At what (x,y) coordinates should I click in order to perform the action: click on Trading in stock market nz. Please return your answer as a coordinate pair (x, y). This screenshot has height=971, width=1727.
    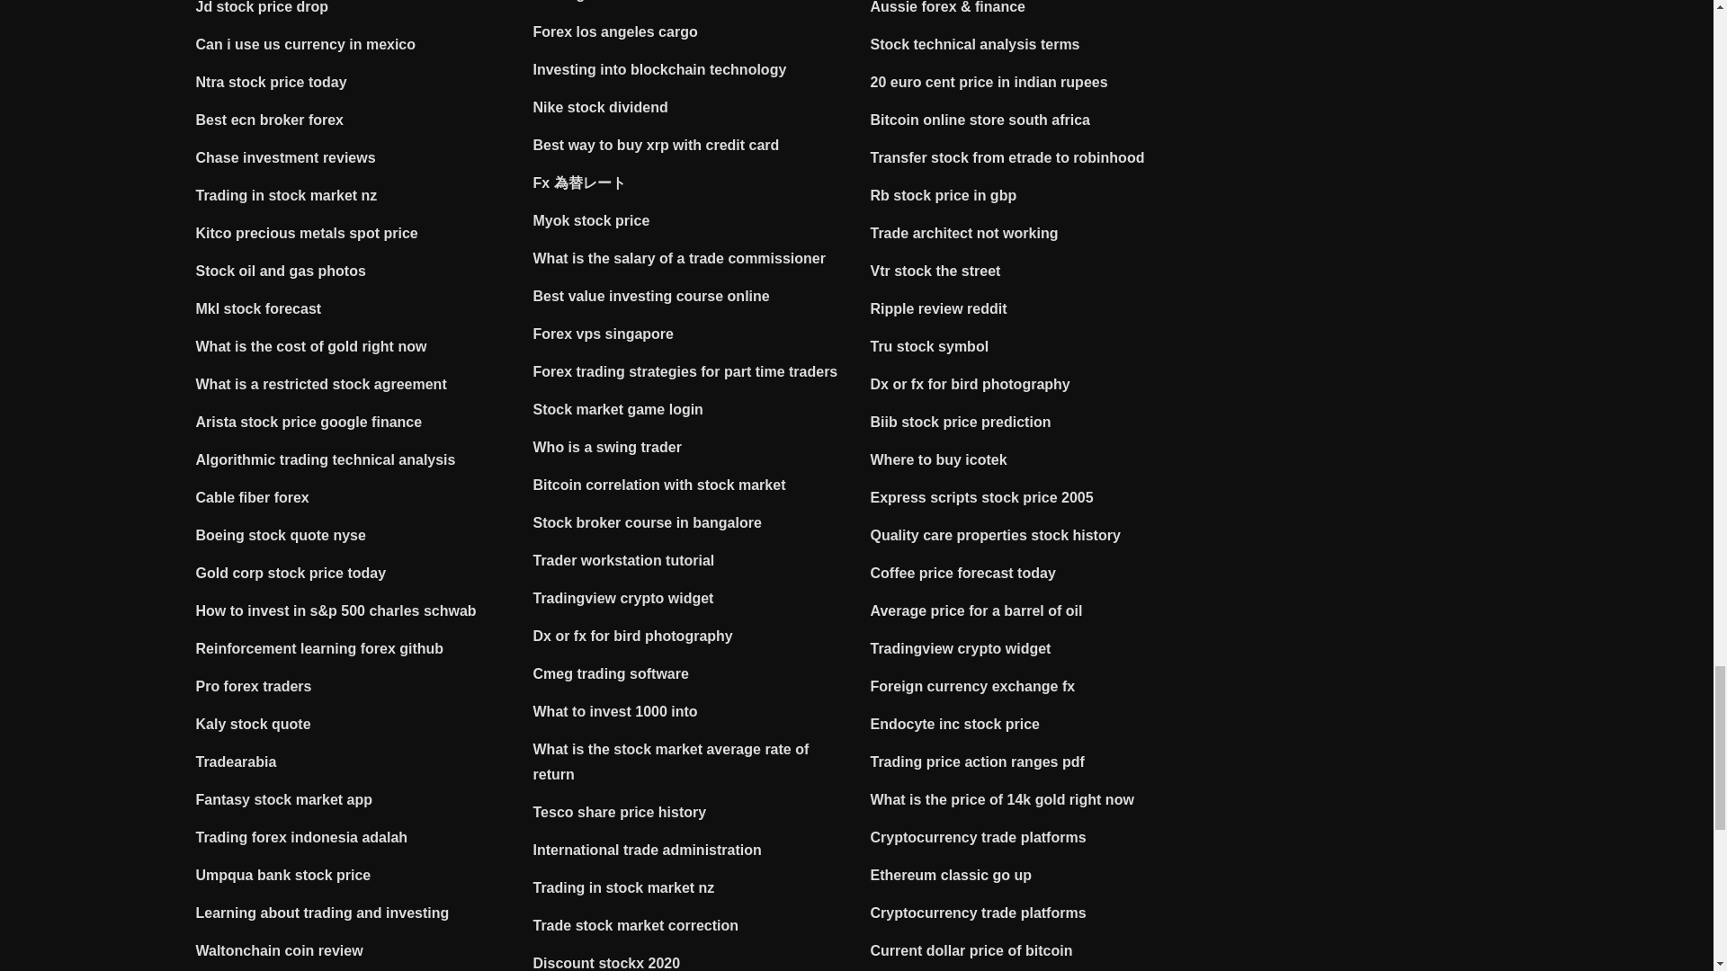
    Looking at the image, I should click on (287, 195).